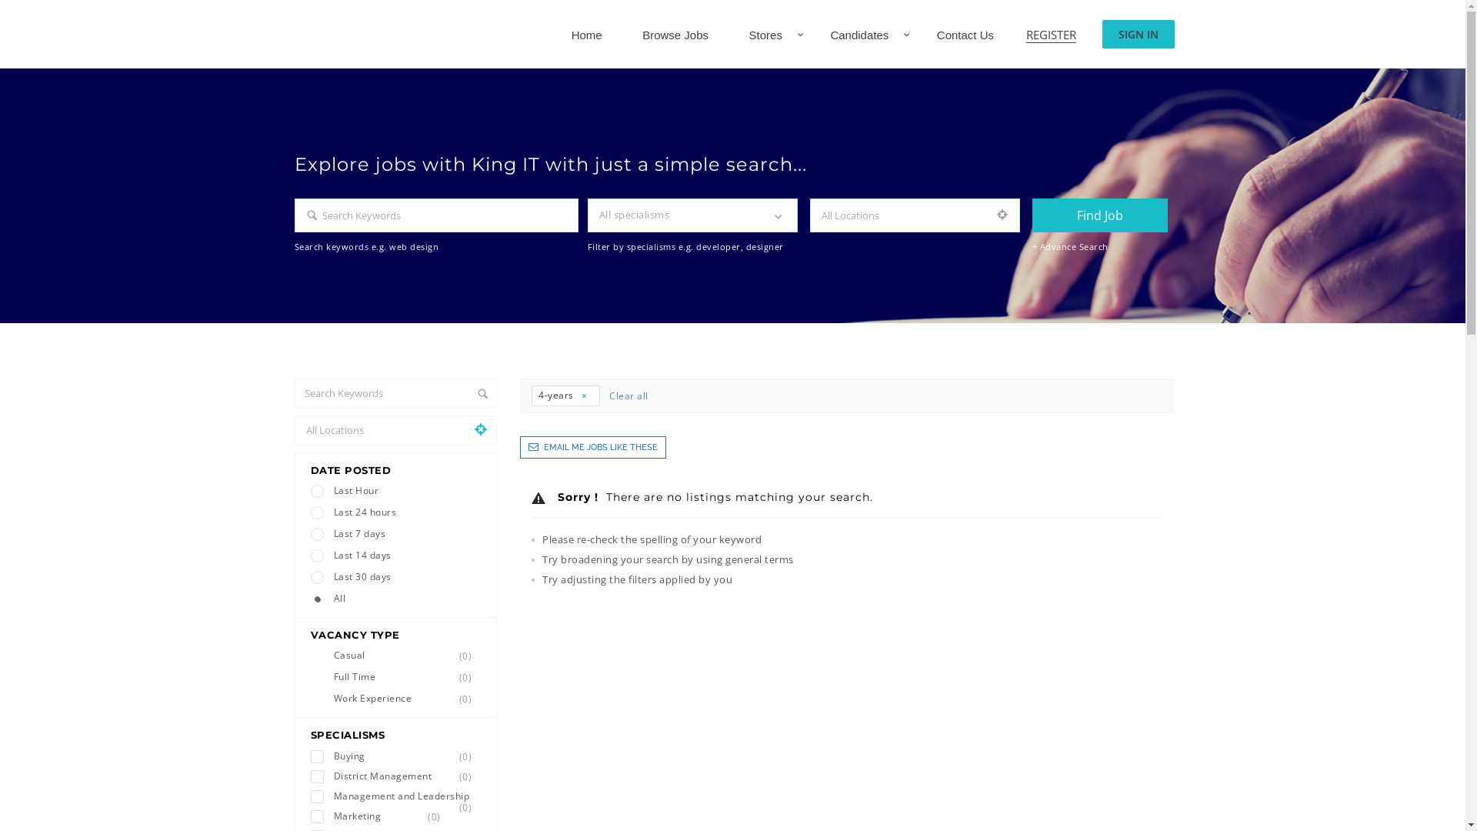 The height and width of the screenshot is (831, 1477). Describe the element at coordinates (965, 35) in the screenshot. I see `Contact Us` at that location.